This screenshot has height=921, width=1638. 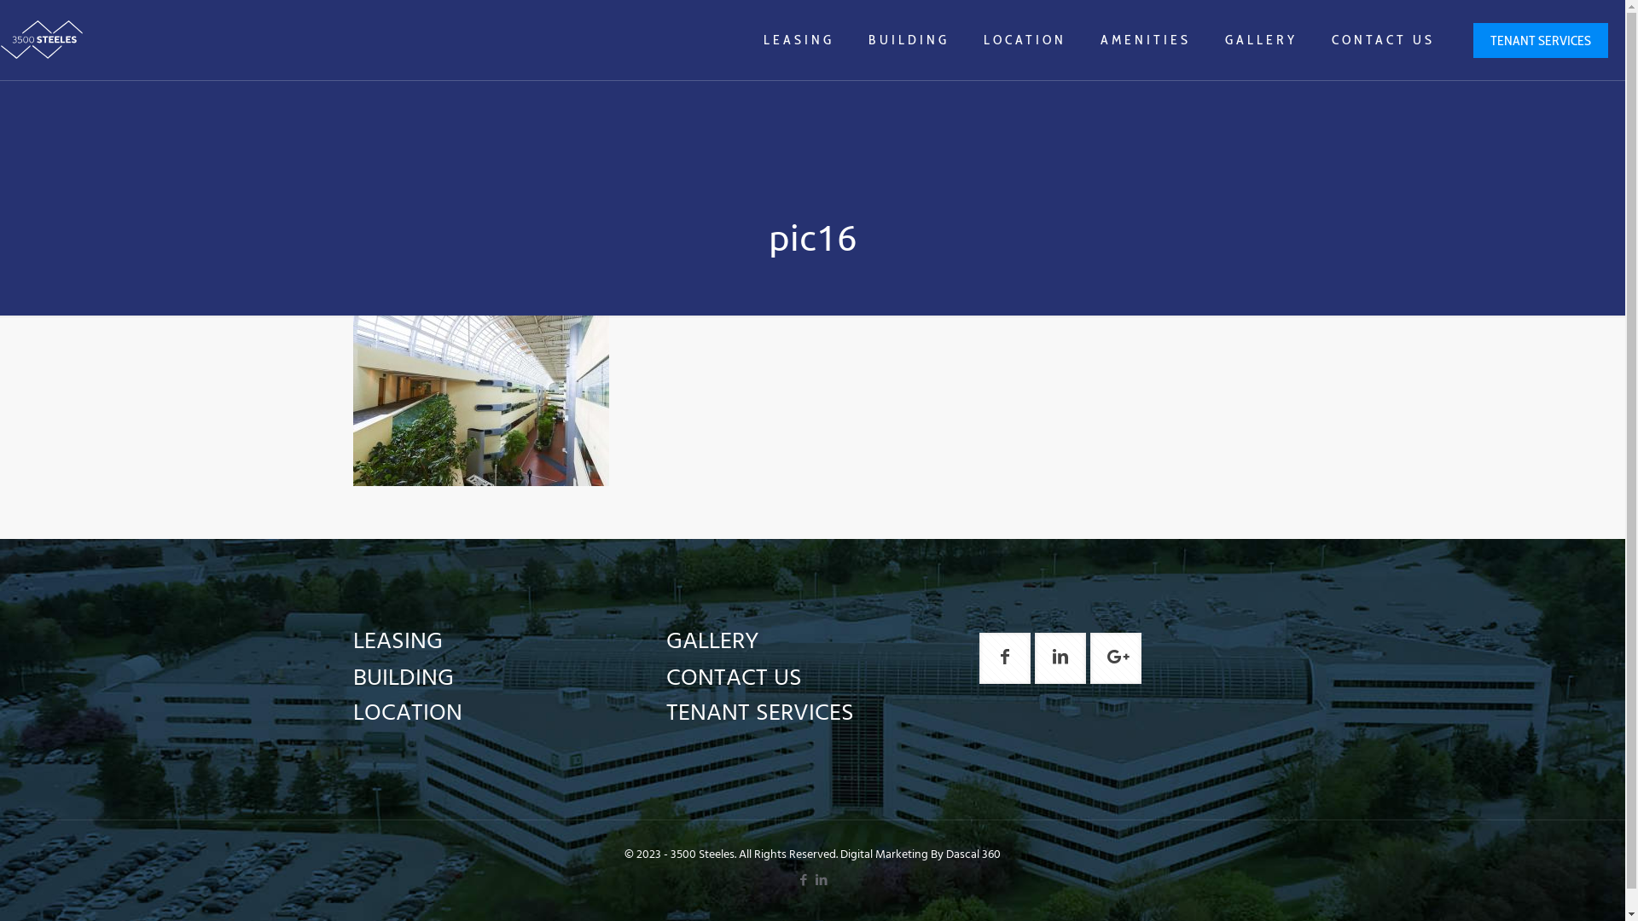 What do you see at coordinates (760, 713) in the screenshot?
I see `TENANT SERVICES` at bounding box center [760, 713].